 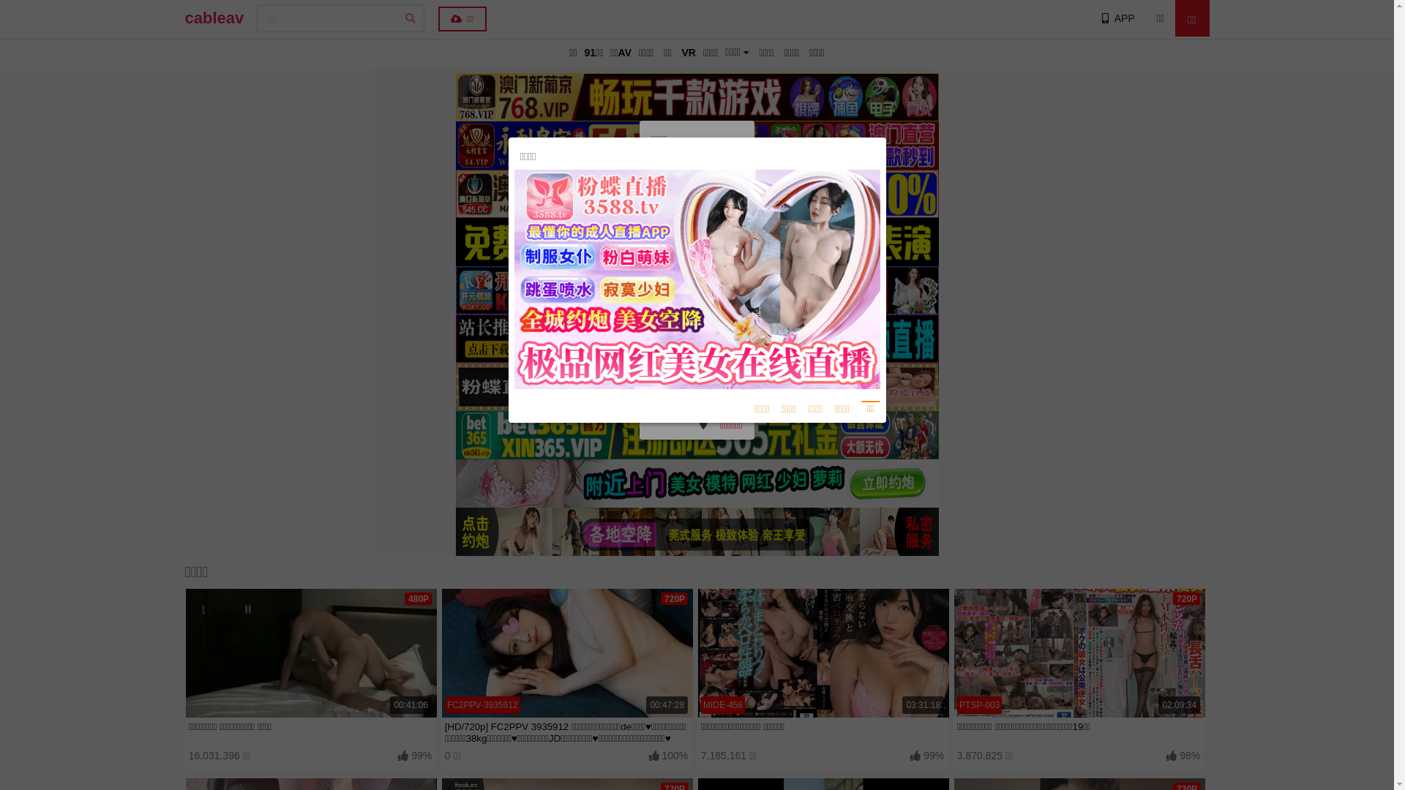 I want to click on 00:41:06
480P, so click(x=310, y=653).